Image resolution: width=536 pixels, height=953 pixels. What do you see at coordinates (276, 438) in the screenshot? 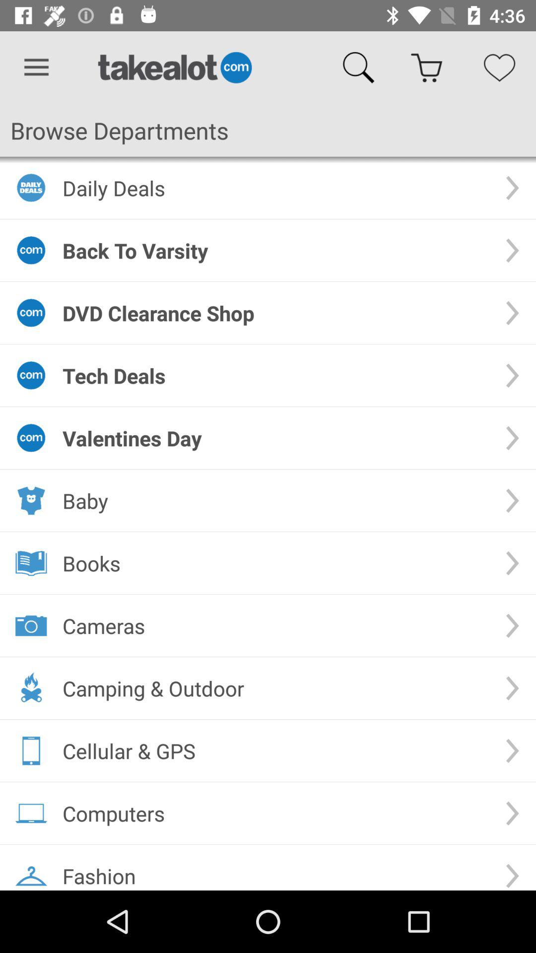
I see `jump until the valentines day icon` at bounding box center [276, 438].